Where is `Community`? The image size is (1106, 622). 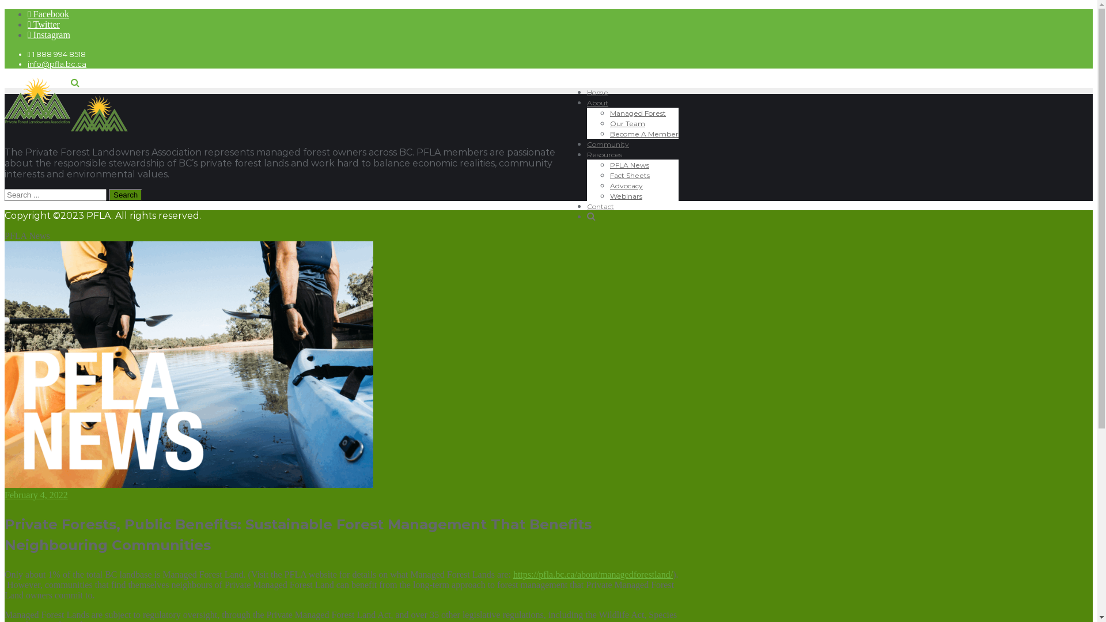 Community is located at coordinates (608, 144).